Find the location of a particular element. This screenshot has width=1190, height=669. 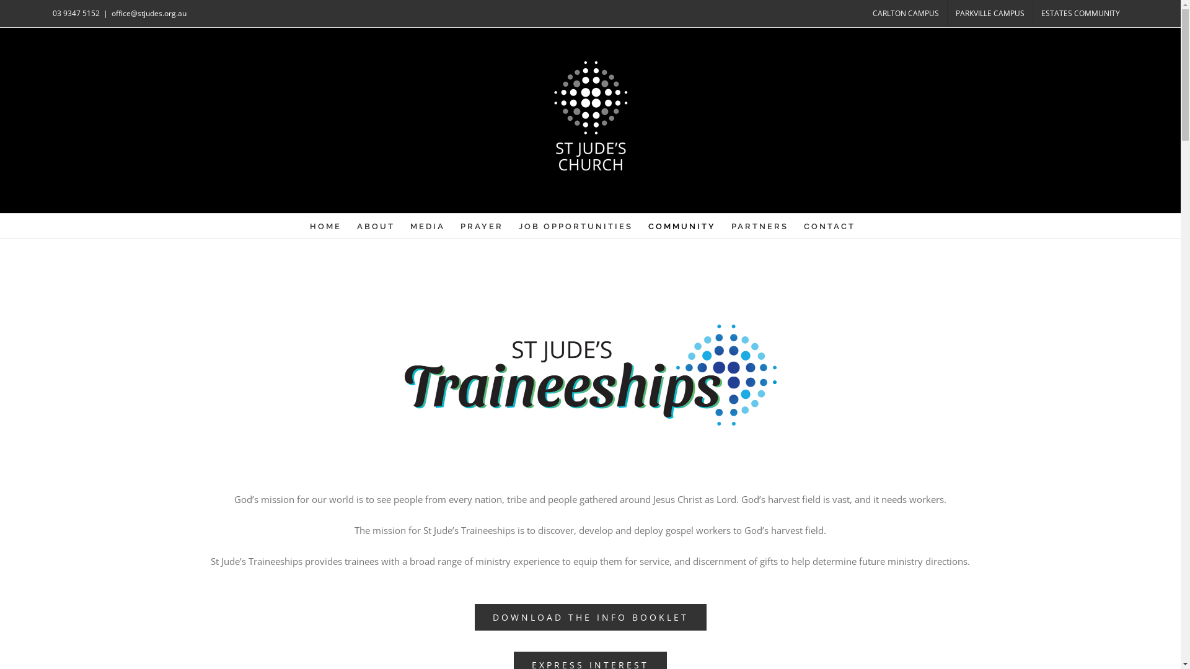

ESTATES COMMUNITY is located at coordinates (1081, 14).